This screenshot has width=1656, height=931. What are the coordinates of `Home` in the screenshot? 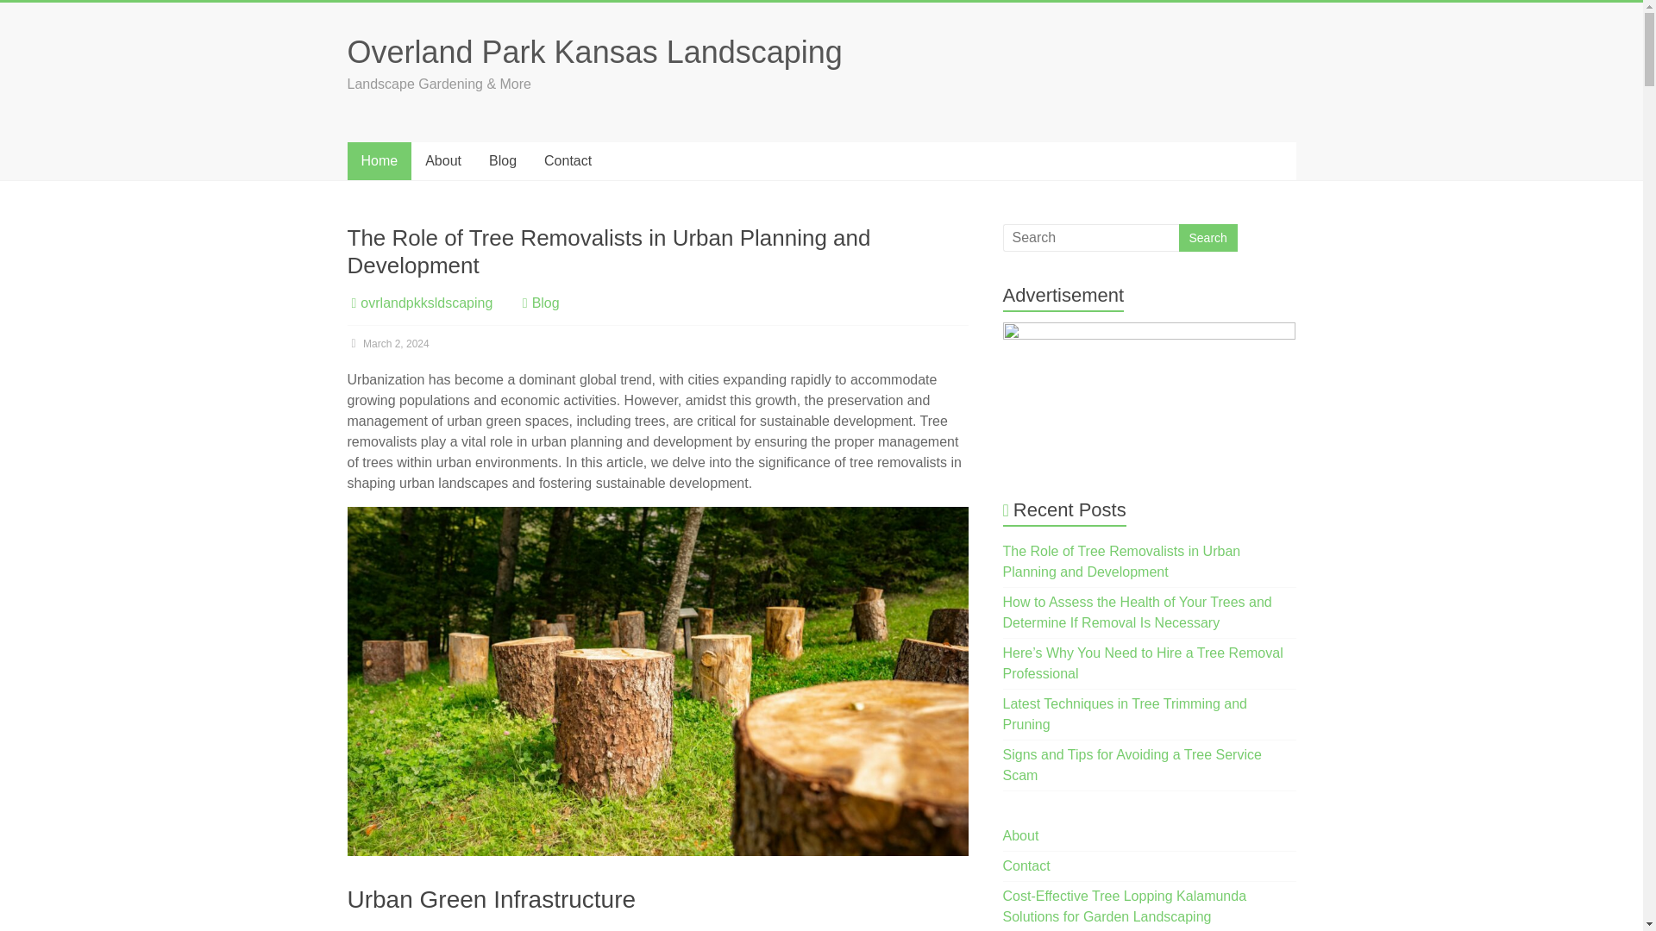 It's located at (378, 161).